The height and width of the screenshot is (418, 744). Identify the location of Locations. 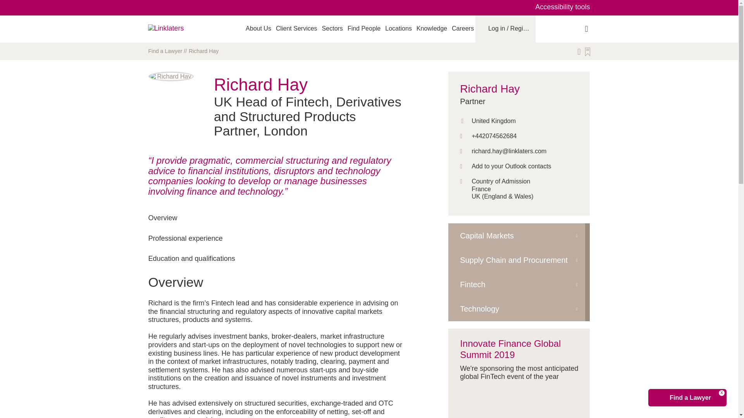
(398, 28).